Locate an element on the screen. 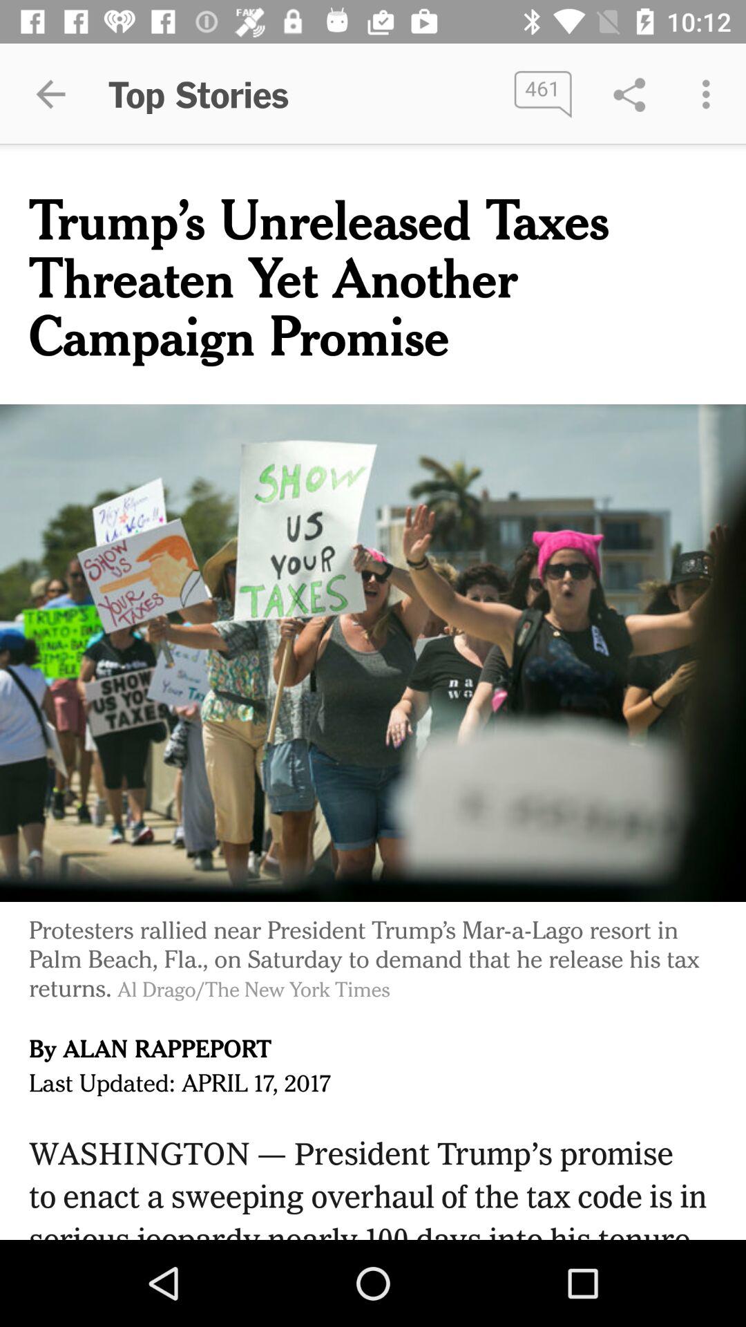 The height and width of the screenshot is (1327, 746). click item to the left of the top stories app is located at coordinates (50, 94).